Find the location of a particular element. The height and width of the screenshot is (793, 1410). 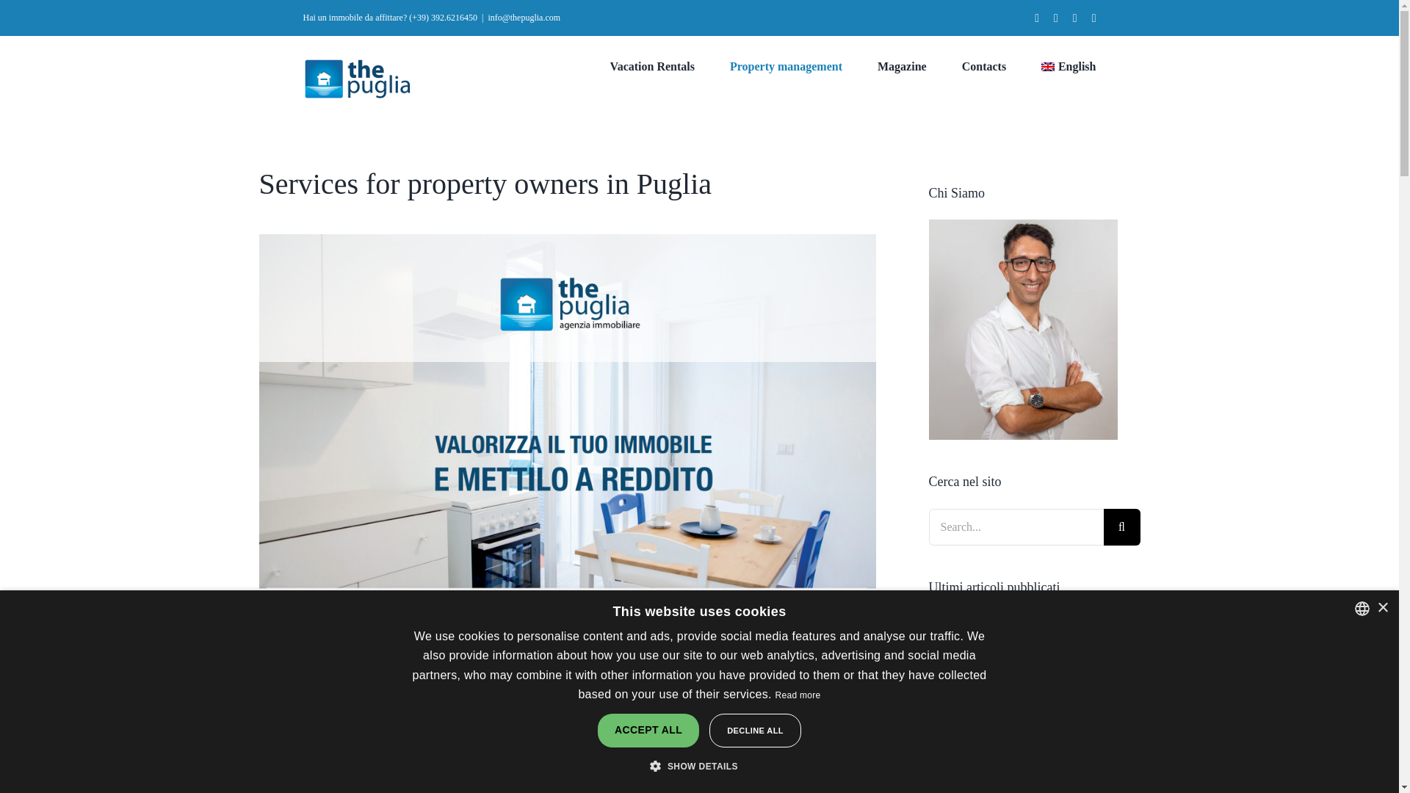

Villa Dalesco, villa with pool in Puglia is located at coordinates (1028, 623).